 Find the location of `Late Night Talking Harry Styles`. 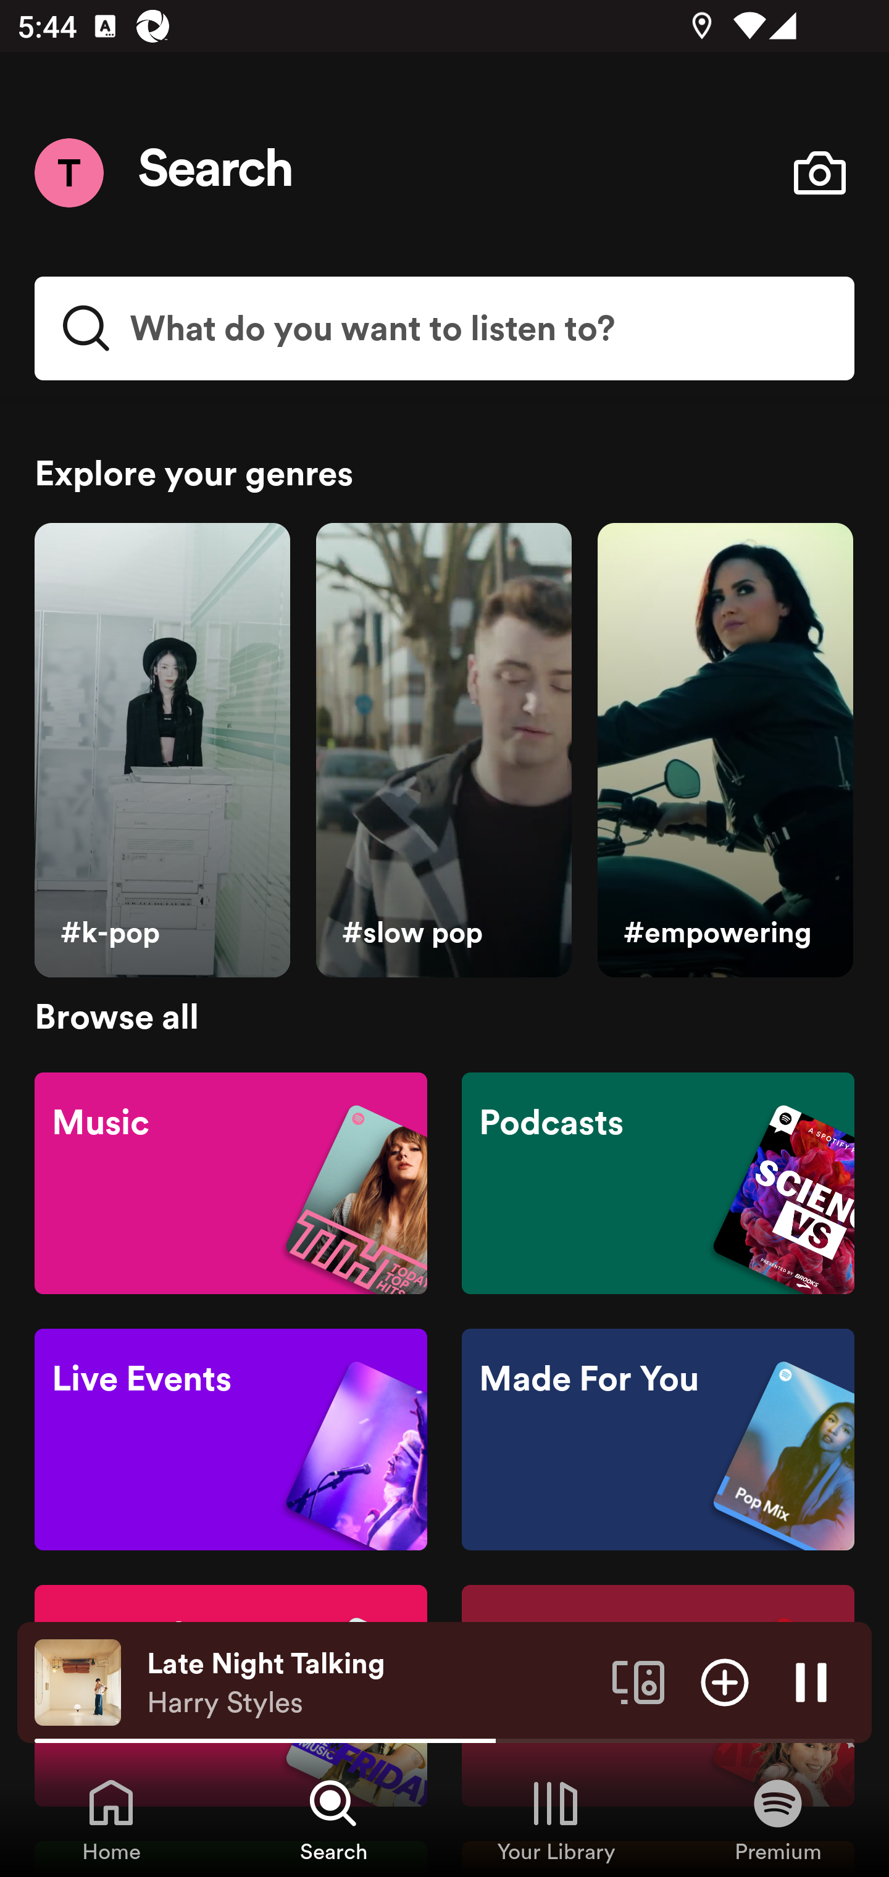

Late Night Talking Harry Styles is located at coordinates (370, 1683).